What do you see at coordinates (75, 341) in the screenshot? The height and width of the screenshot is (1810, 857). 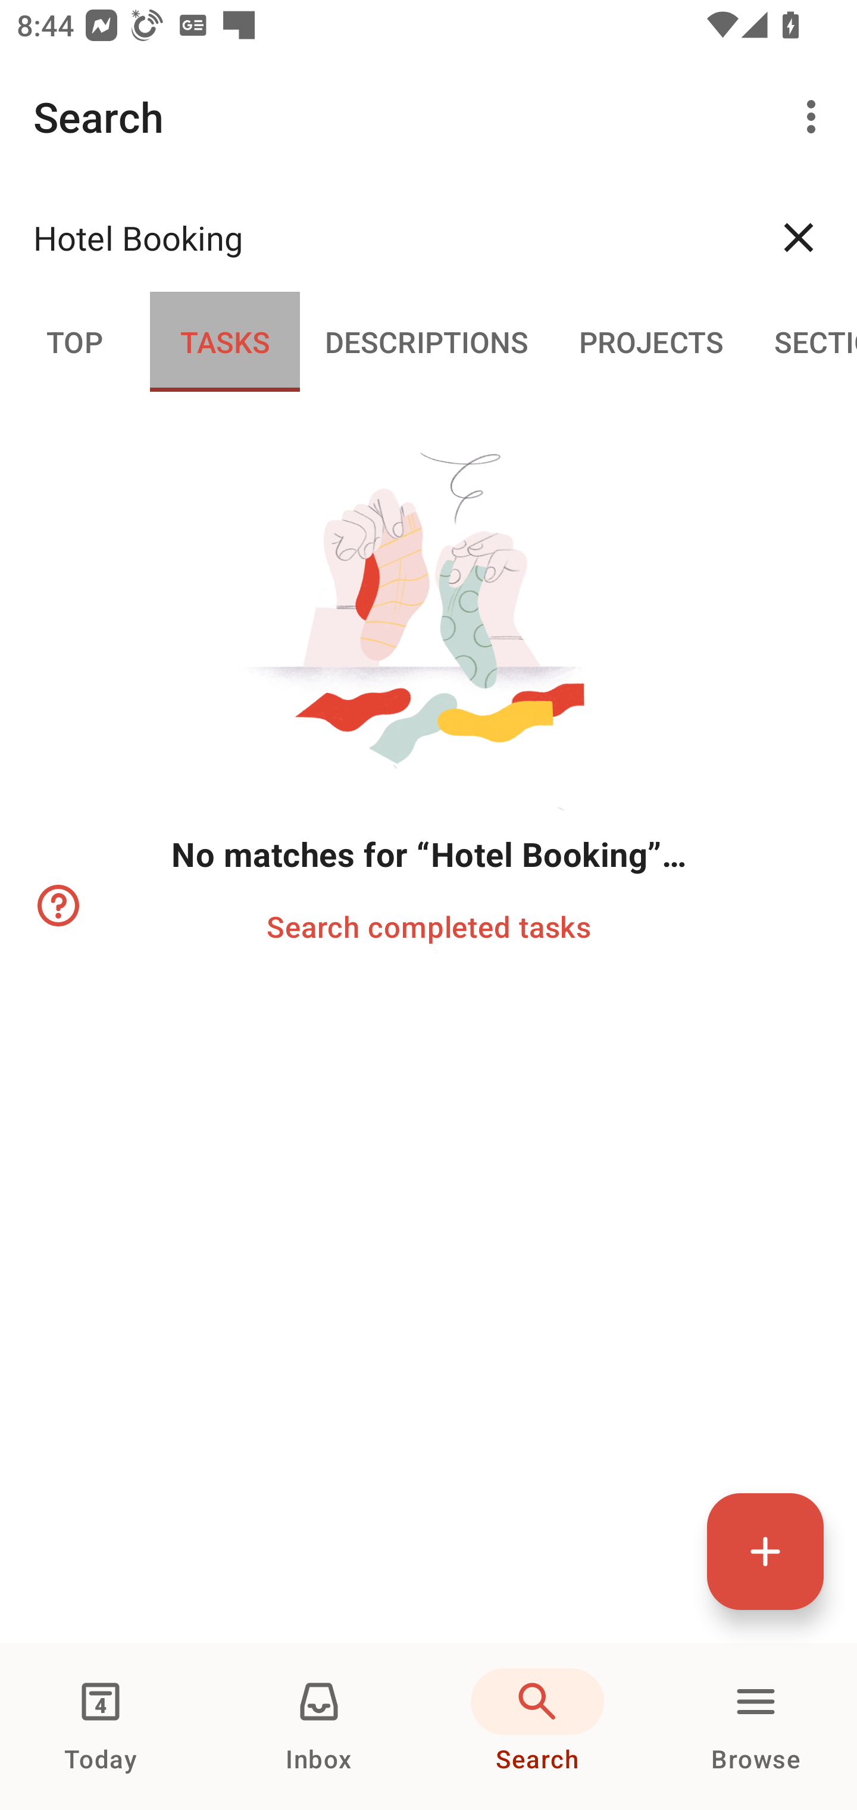 I see `Top TOP` at bounding box center [75, 341].